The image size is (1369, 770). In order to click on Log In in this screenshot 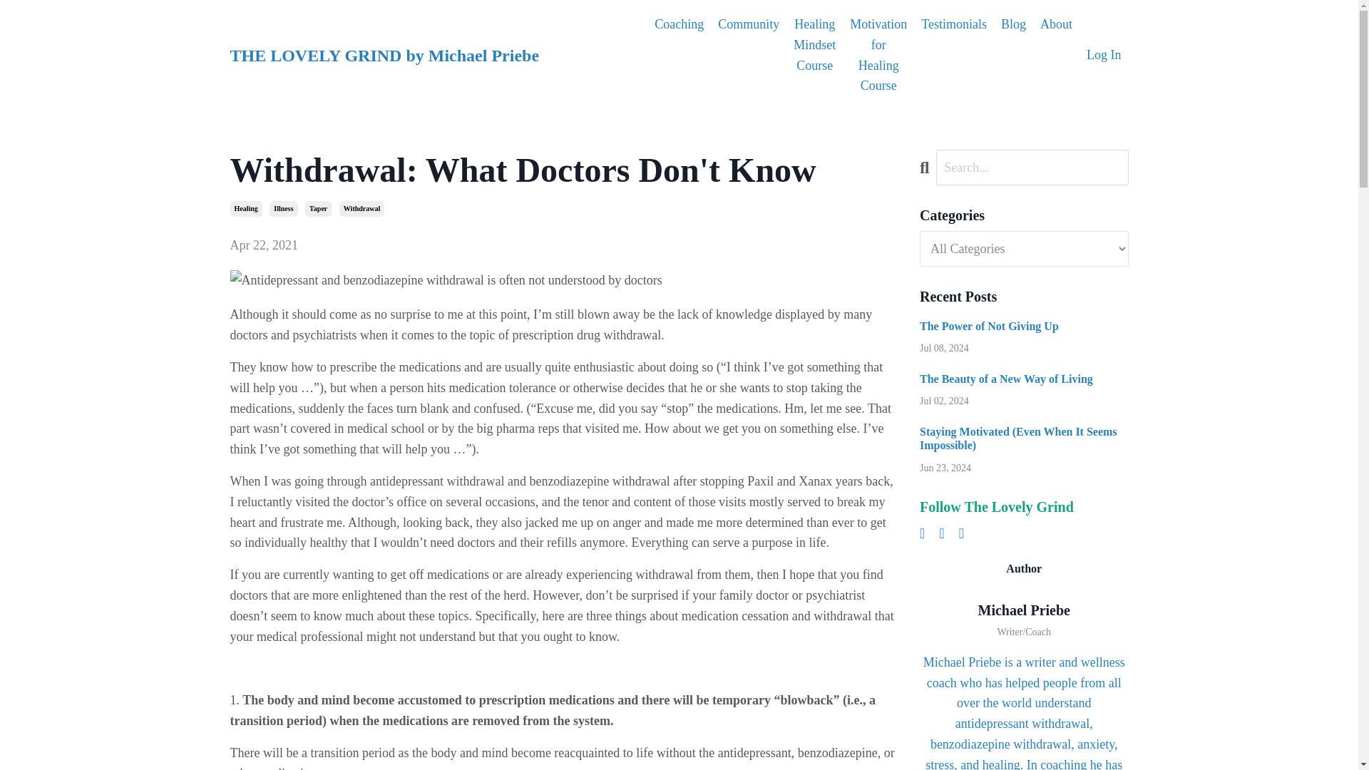, I will do `click(1104, 54)`.